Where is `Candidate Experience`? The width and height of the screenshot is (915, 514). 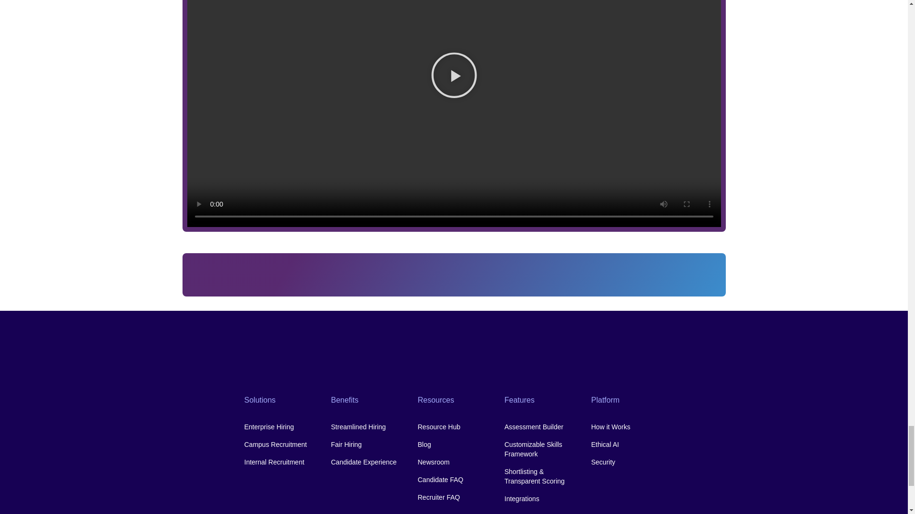
Candidate Experience is located at coordinates (367, 462).